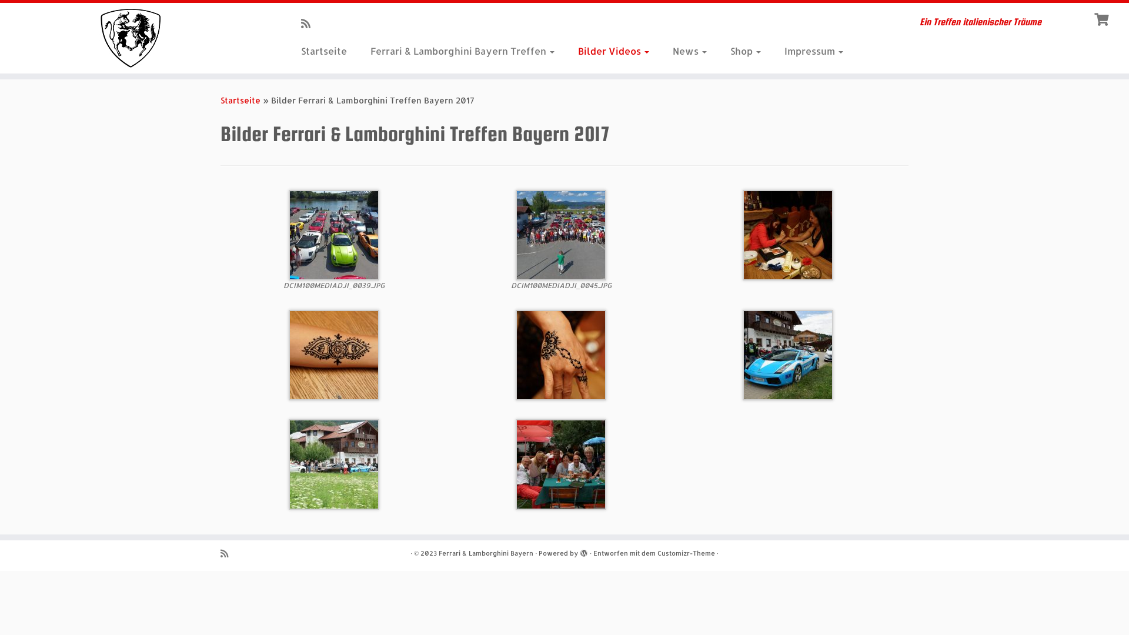  Describe the element at coordinates (309, 24) in the screenshot. I see `RSS-Feed abonnieren` at that location.